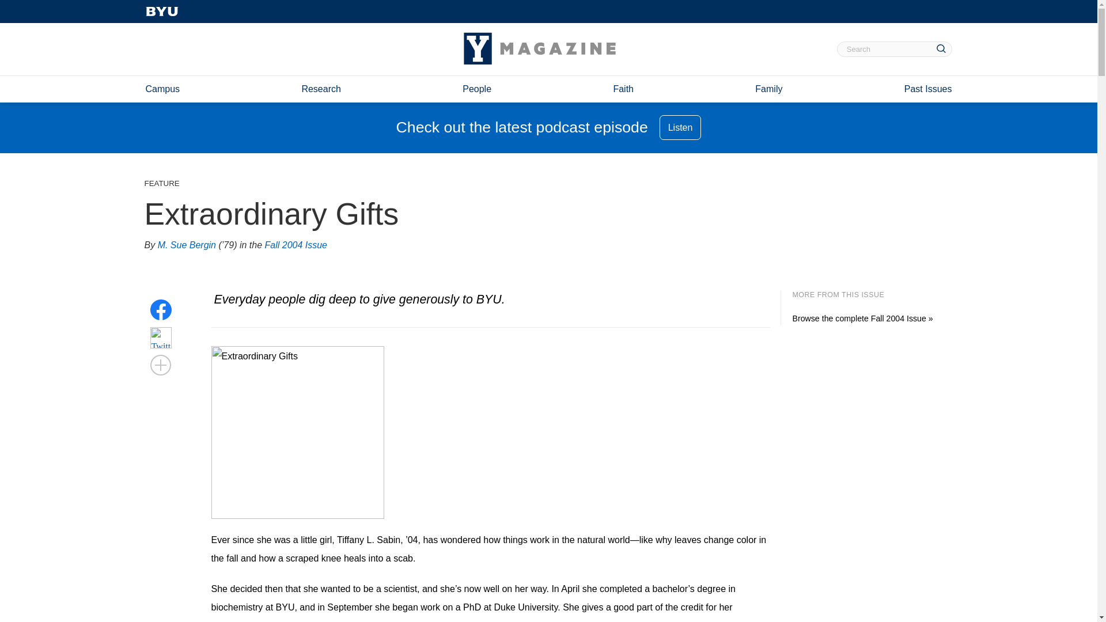 This screenshot has height=622, width=1106. I want to click on Listen, so click(680, 128).